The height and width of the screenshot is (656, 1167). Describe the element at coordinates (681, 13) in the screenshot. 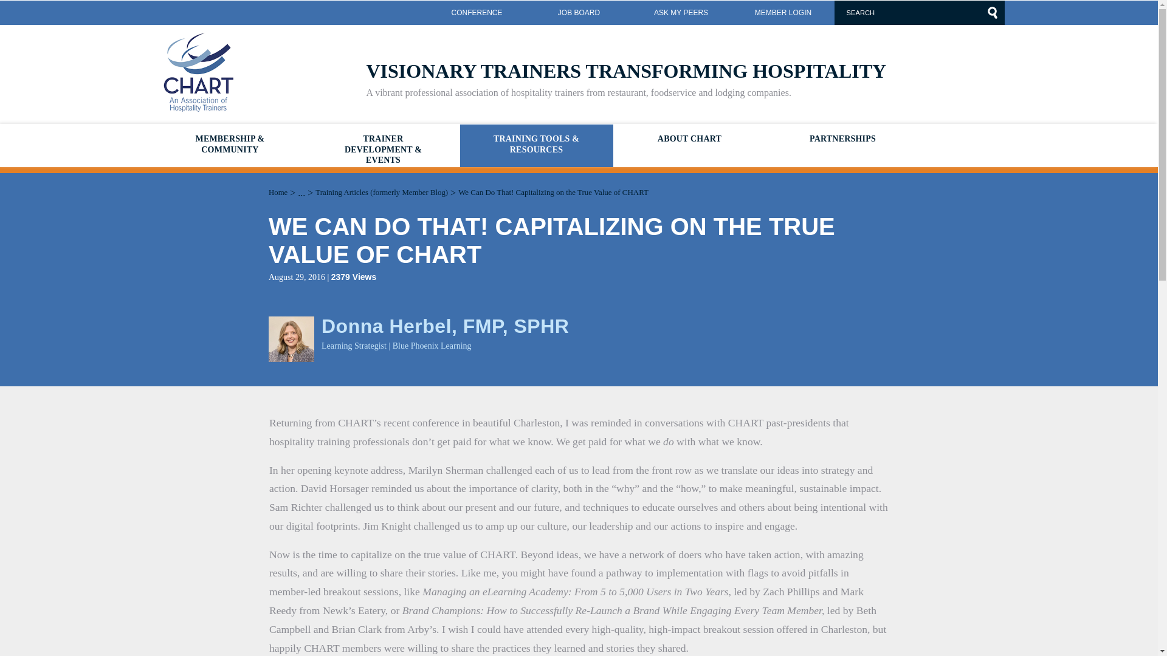

I see `ASK MY PEERS` at that location.